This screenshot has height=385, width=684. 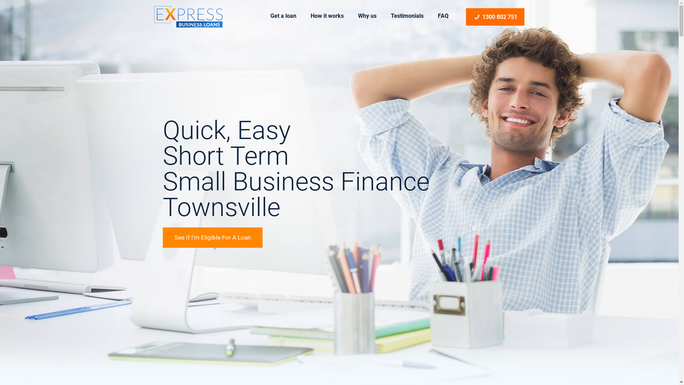 I want to click on Why us, so click(x=367, y=16).